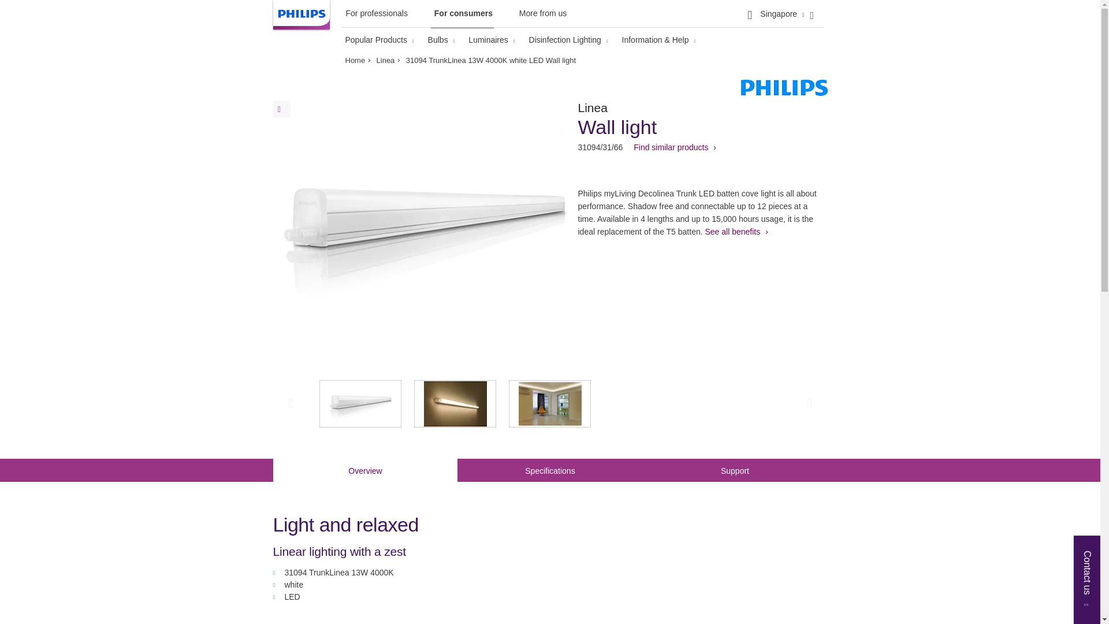 This screenshot has height=624, width=1109. What do you see at coordinates (358, 60) in the screenshot?
I see `Home` at bounding box center [358, 60].